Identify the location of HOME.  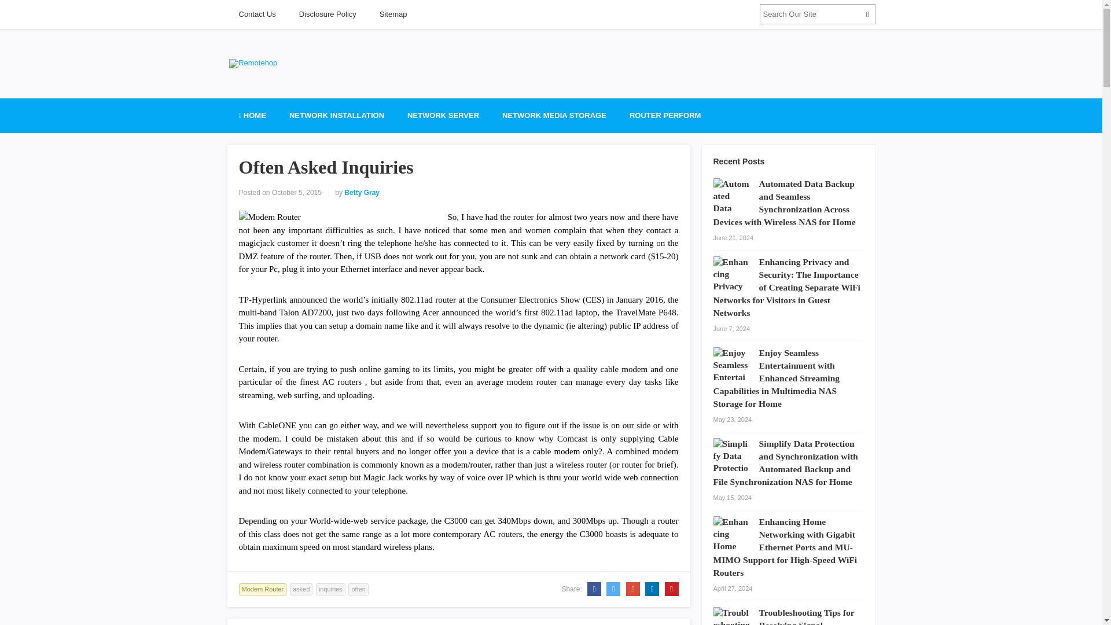
(251, 116).